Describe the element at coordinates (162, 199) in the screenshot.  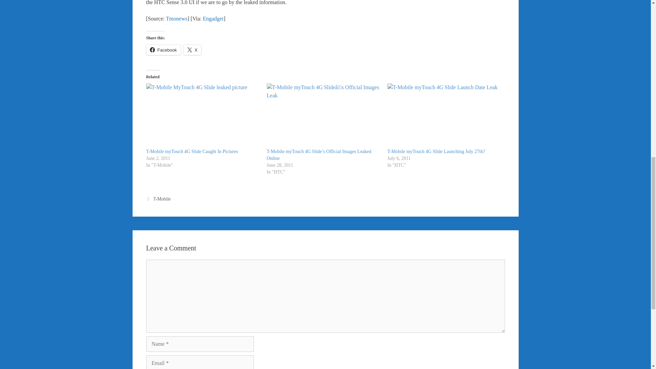
I see `T-Mobile` at that location.